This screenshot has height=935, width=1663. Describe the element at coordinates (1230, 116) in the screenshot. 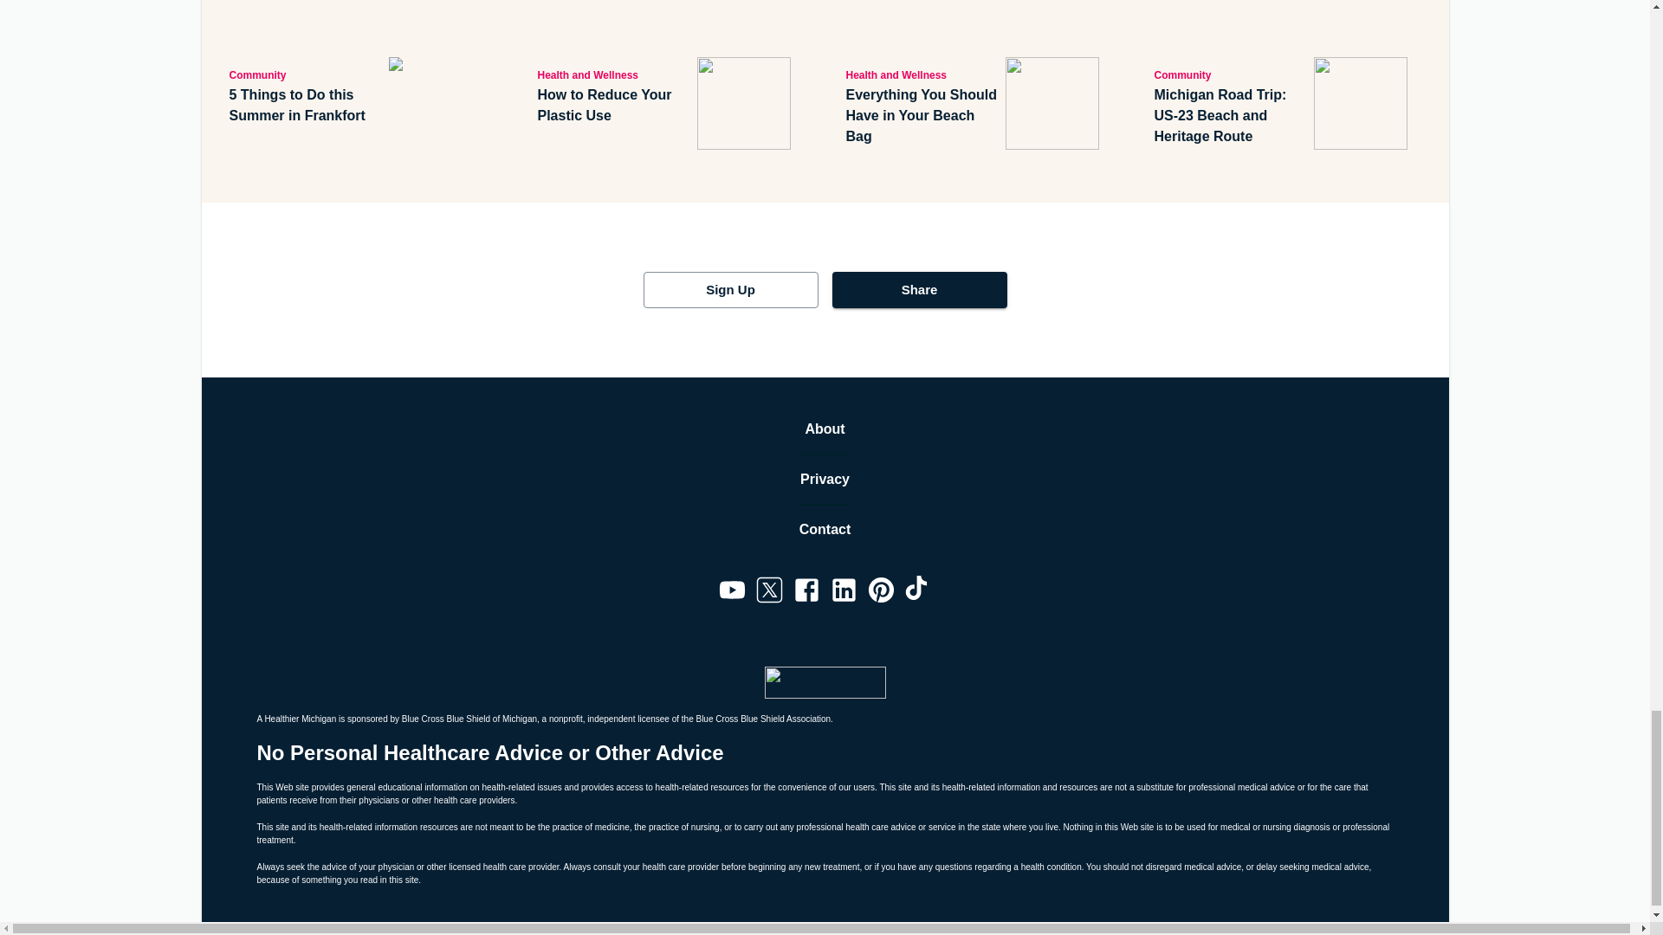

I see `Michigan Road Trip: US-23 Beach and Heritage Route` at that location.